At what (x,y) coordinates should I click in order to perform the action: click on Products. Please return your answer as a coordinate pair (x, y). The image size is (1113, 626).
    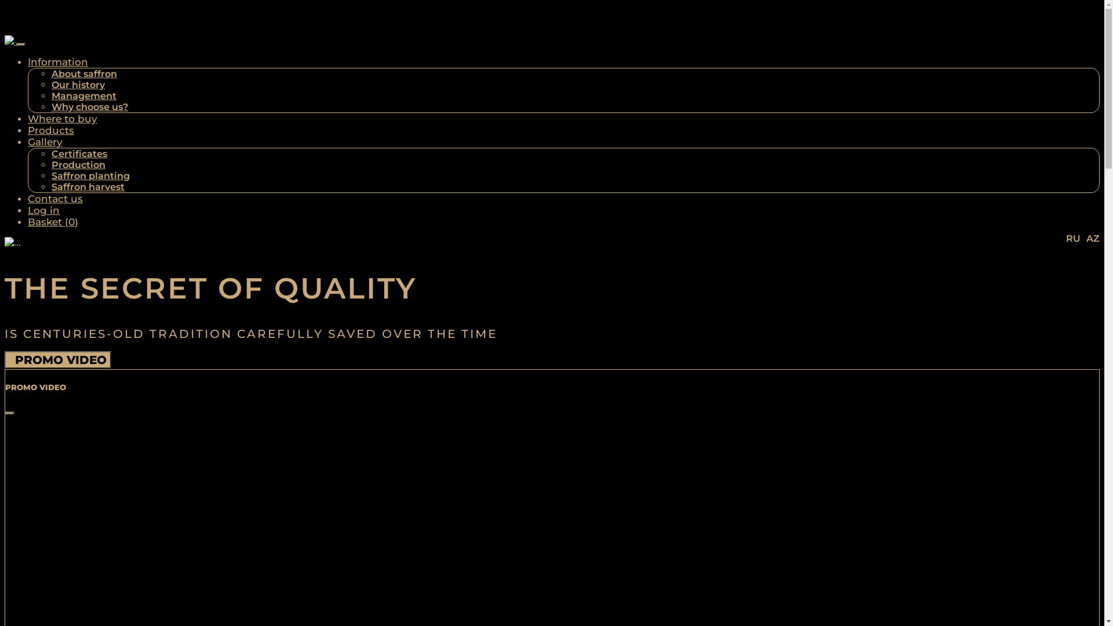
    Looking at the image, I should click on (51, 130).